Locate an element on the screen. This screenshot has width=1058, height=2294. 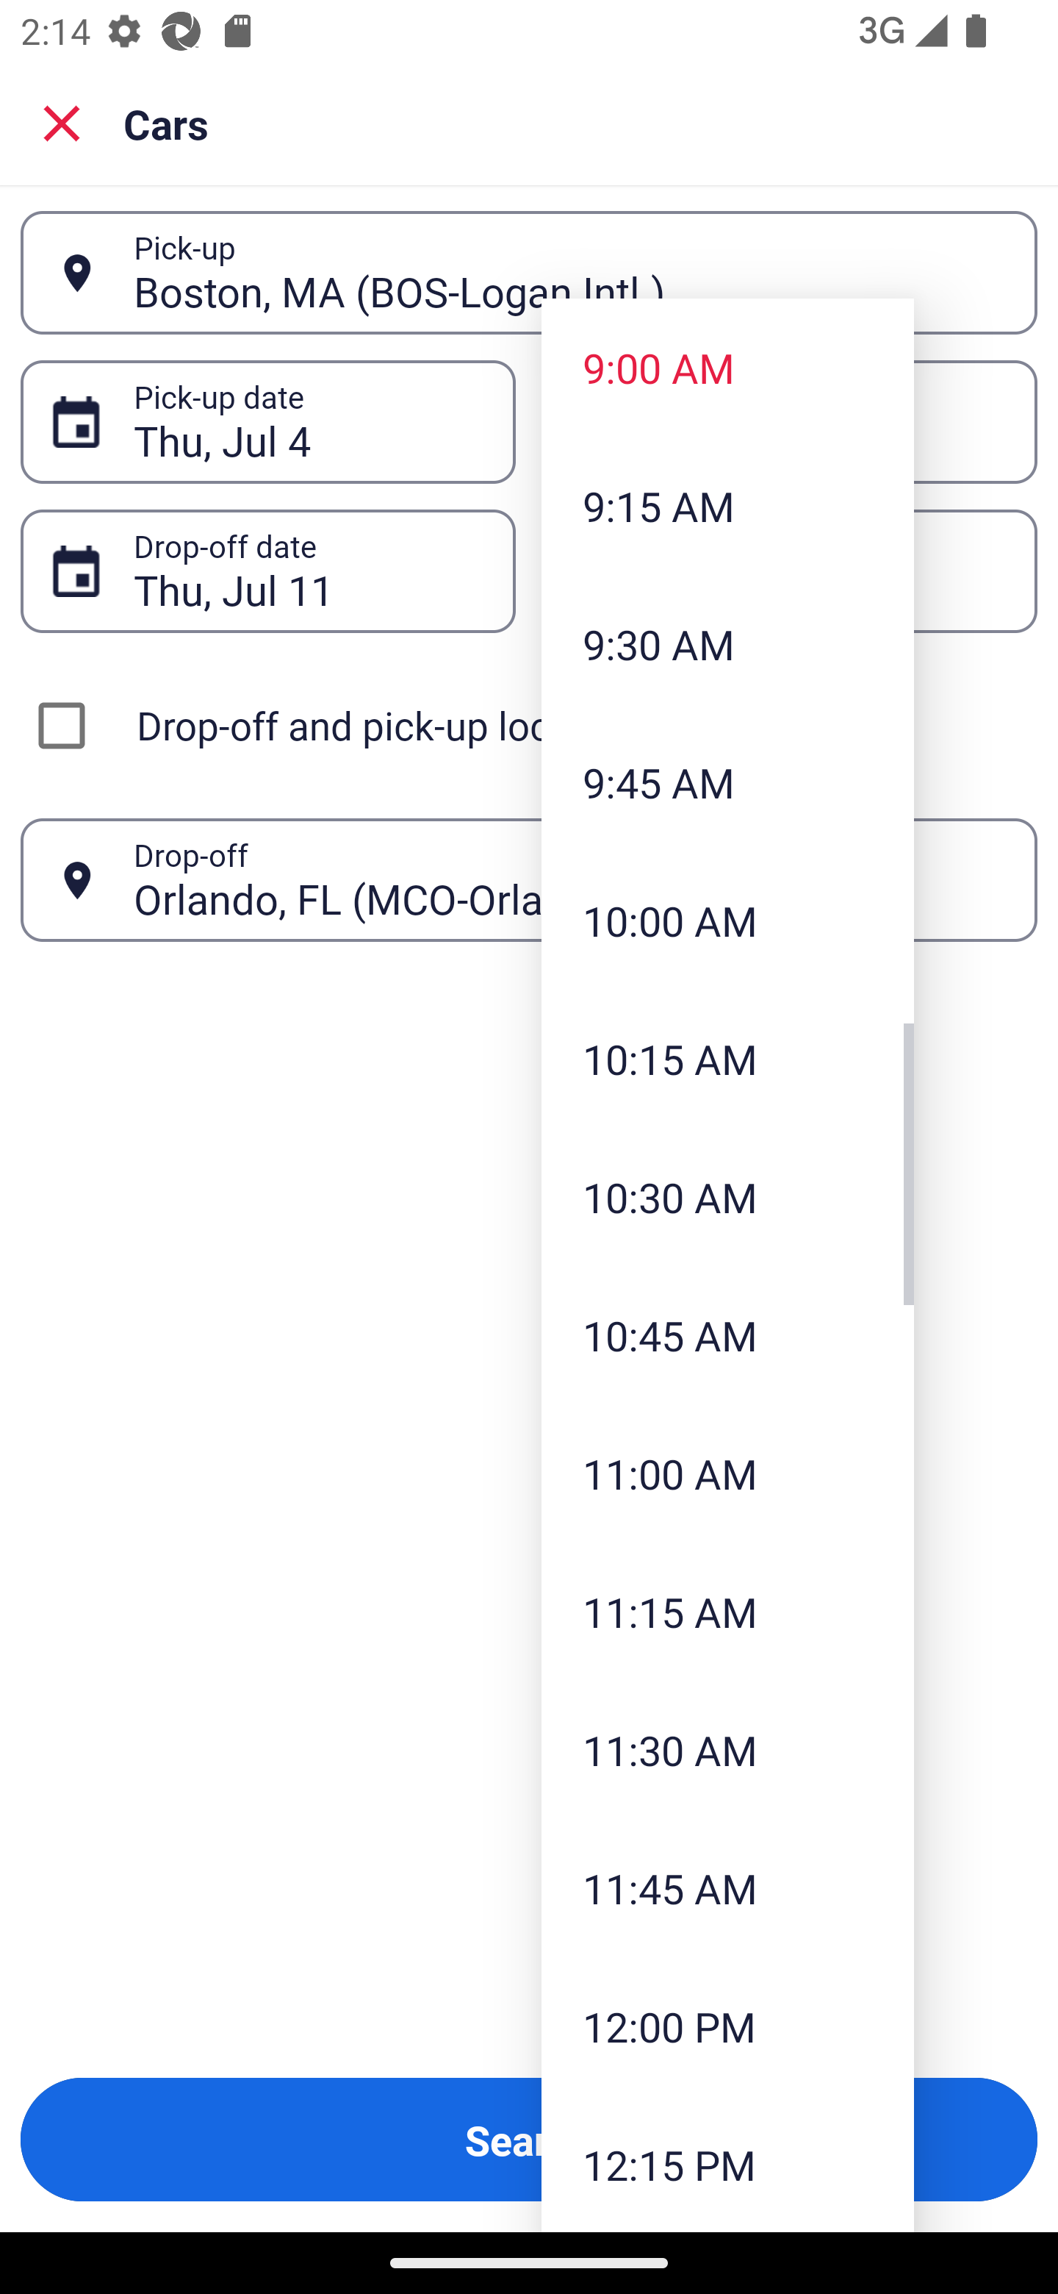
9:15 AM is located at coordinates (727, 506).